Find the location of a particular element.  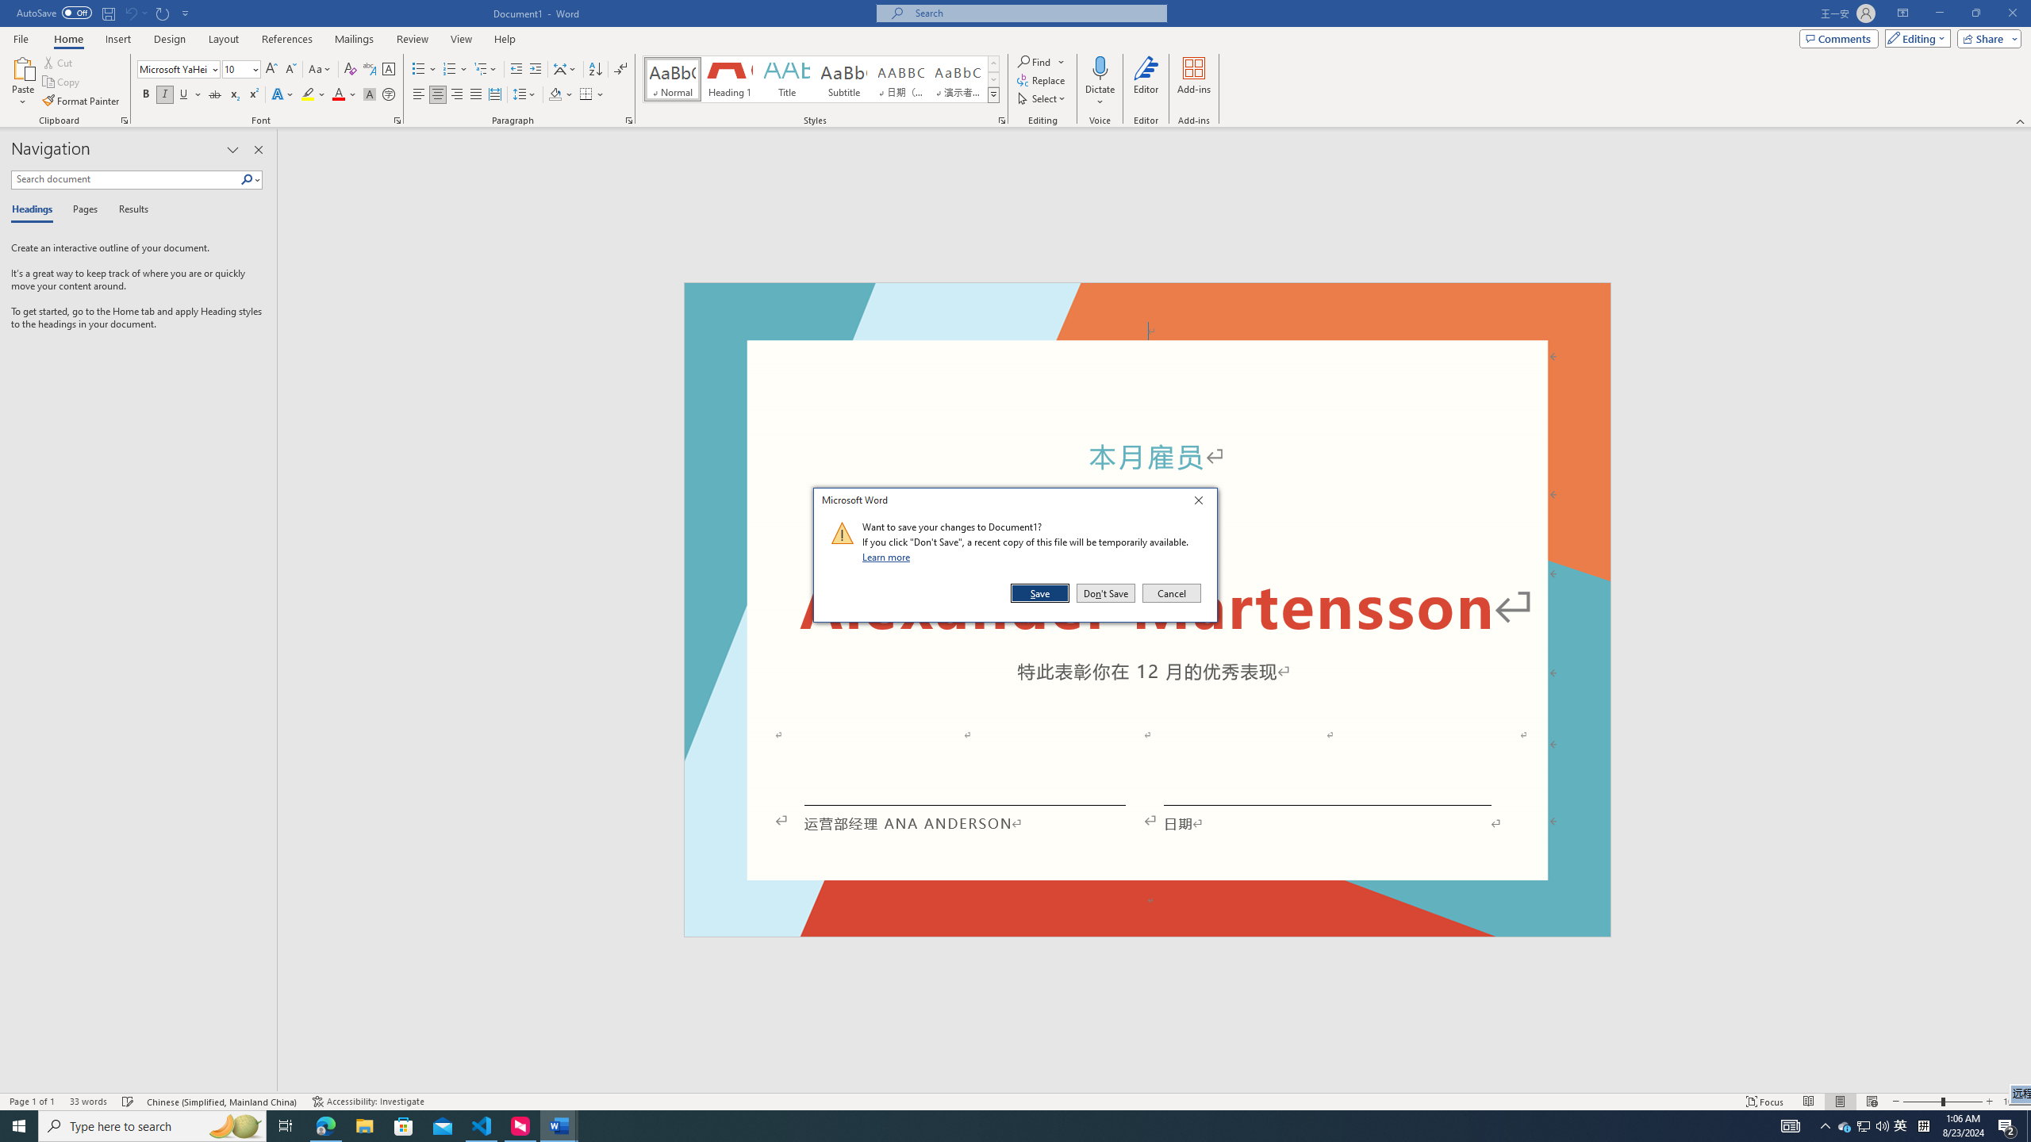

Subscript is located at coordinates (629, 121).